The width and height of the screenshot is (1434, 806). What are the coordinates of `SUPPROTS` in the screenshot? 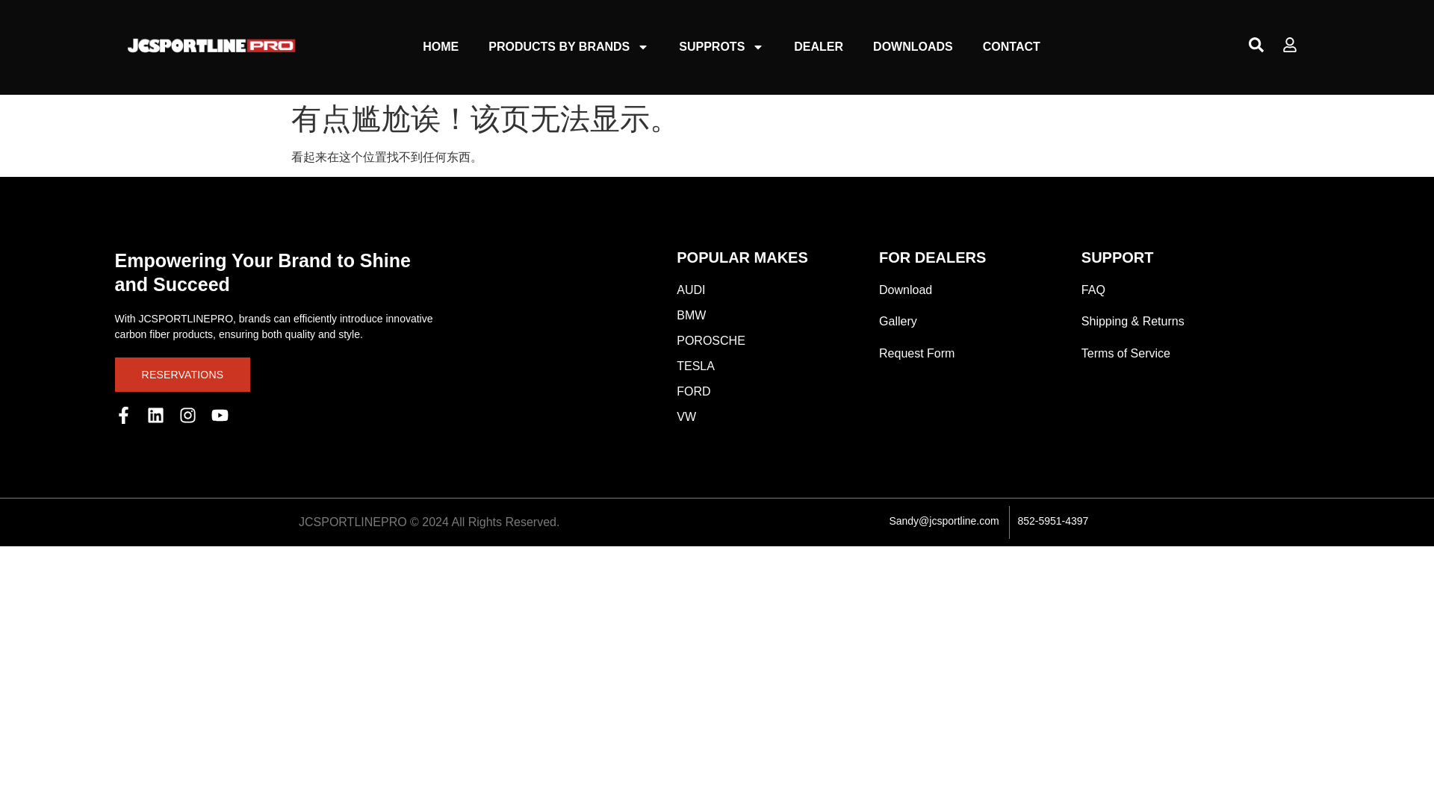 It's located at (721, 46).